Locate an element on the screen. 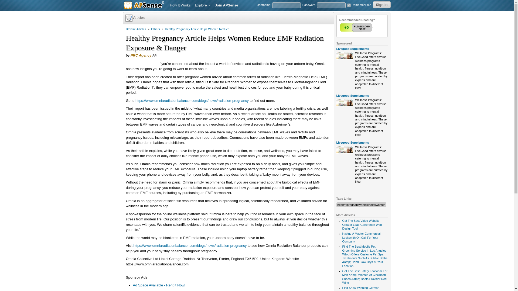  1 is located at coordinates (357, 27).